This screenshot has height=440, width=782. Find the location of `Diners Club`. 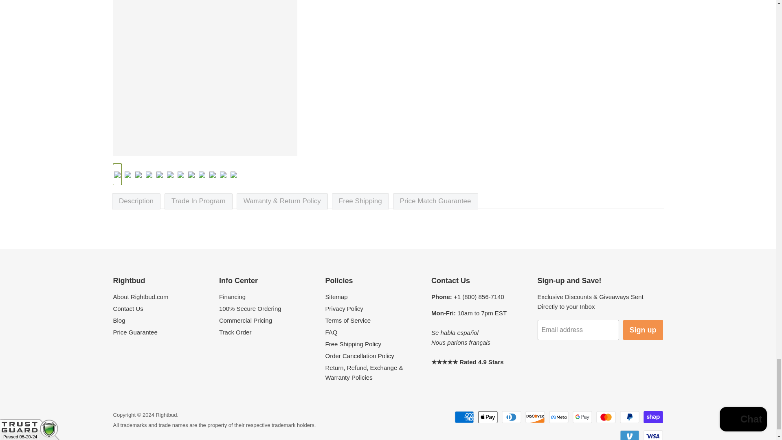

Diners Club is located at coordinates (512, 417).